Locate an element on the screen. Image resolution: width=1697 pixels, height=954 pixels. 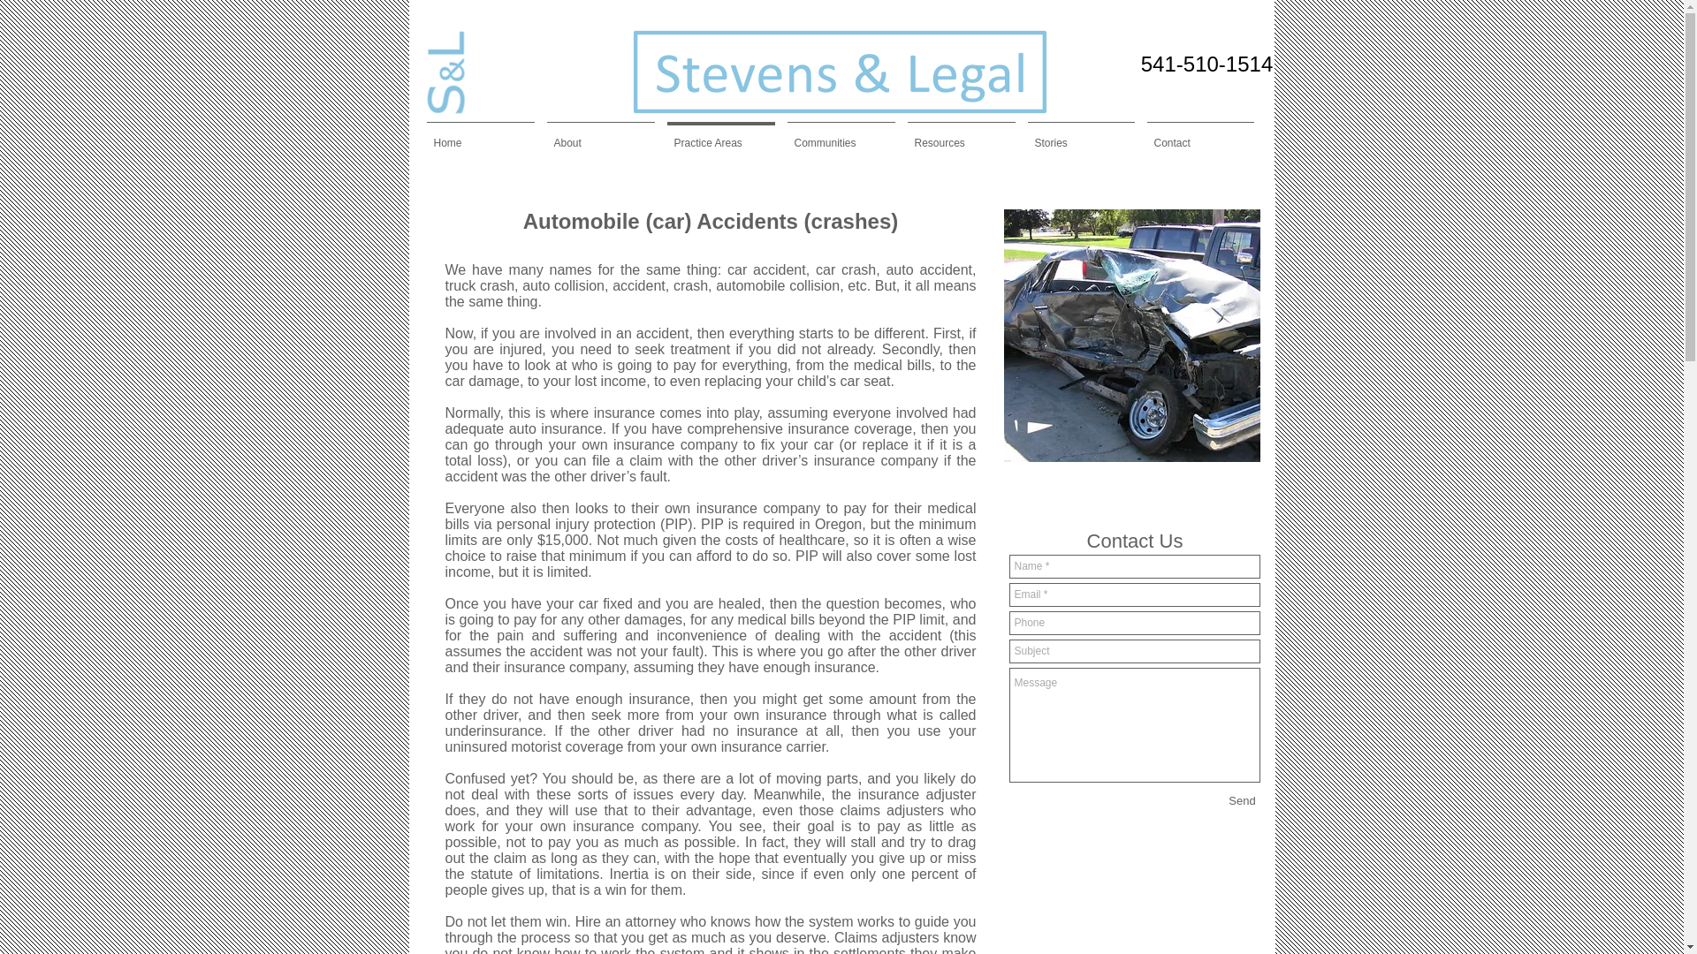
Communities is located at coordinates (841, 135).